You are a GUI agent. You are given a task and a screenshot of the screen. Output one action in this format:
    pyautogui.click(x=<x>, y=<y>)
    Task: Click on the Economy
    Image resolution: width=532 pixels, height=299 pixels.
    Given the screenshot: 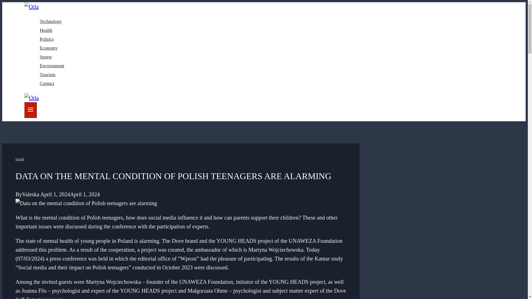 What is the action you would take?
    pyautogui.click(x=49, y=48)
    